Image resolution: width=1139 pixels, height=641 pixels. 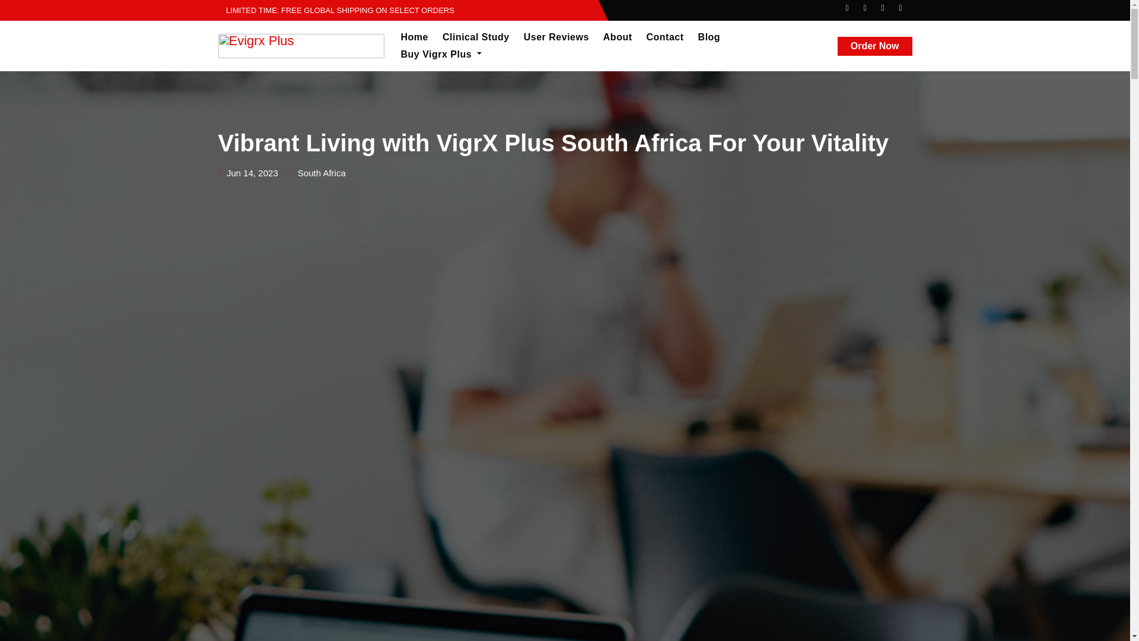 What do you see at coordinates (665, 37) in the screenshot?
I see `Contact` at bounding box center [665, 37].